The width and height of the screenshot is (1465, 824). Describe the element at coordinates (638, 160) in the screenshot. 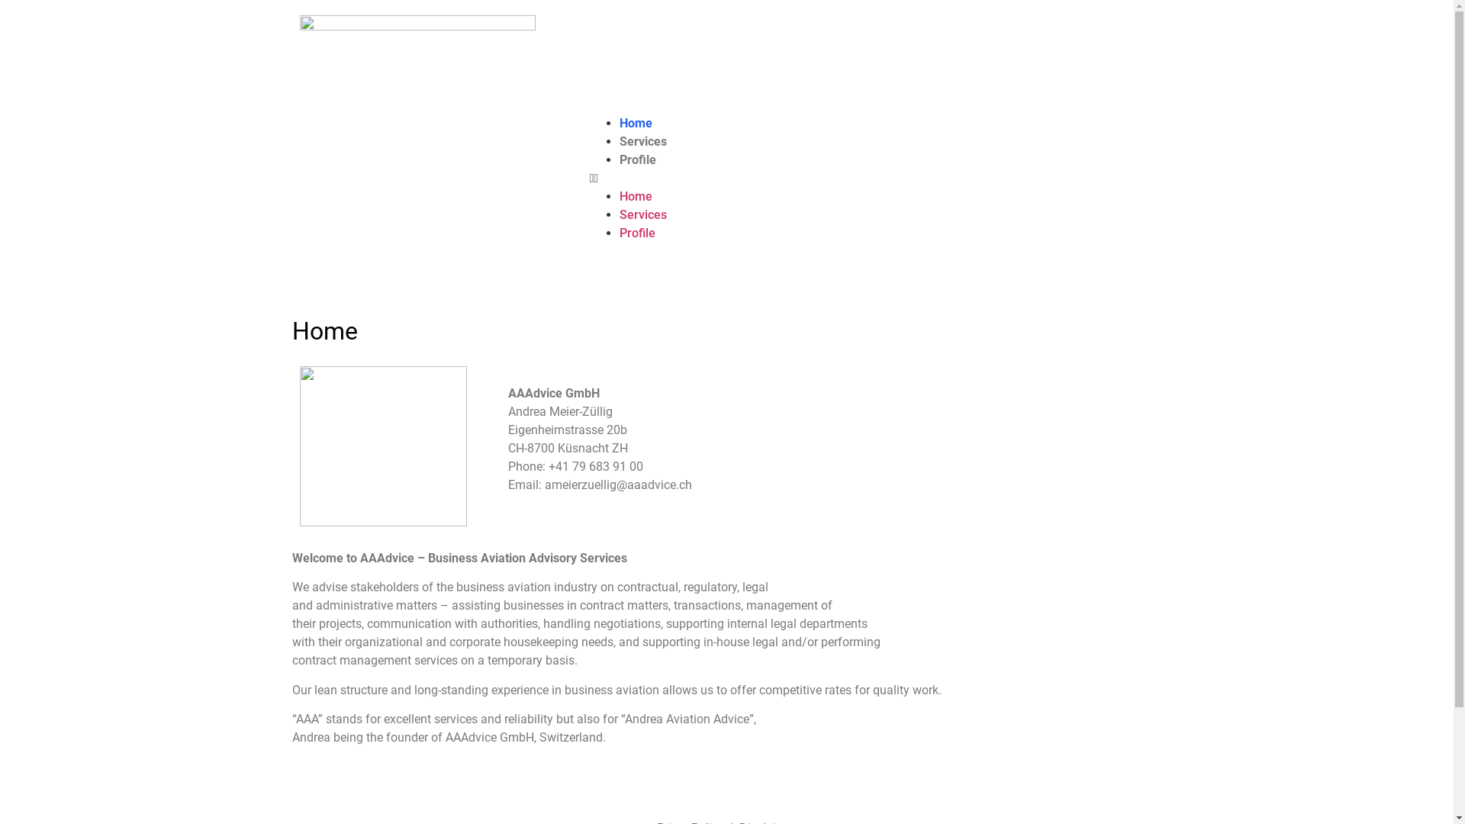

I see `Profile` at that location.